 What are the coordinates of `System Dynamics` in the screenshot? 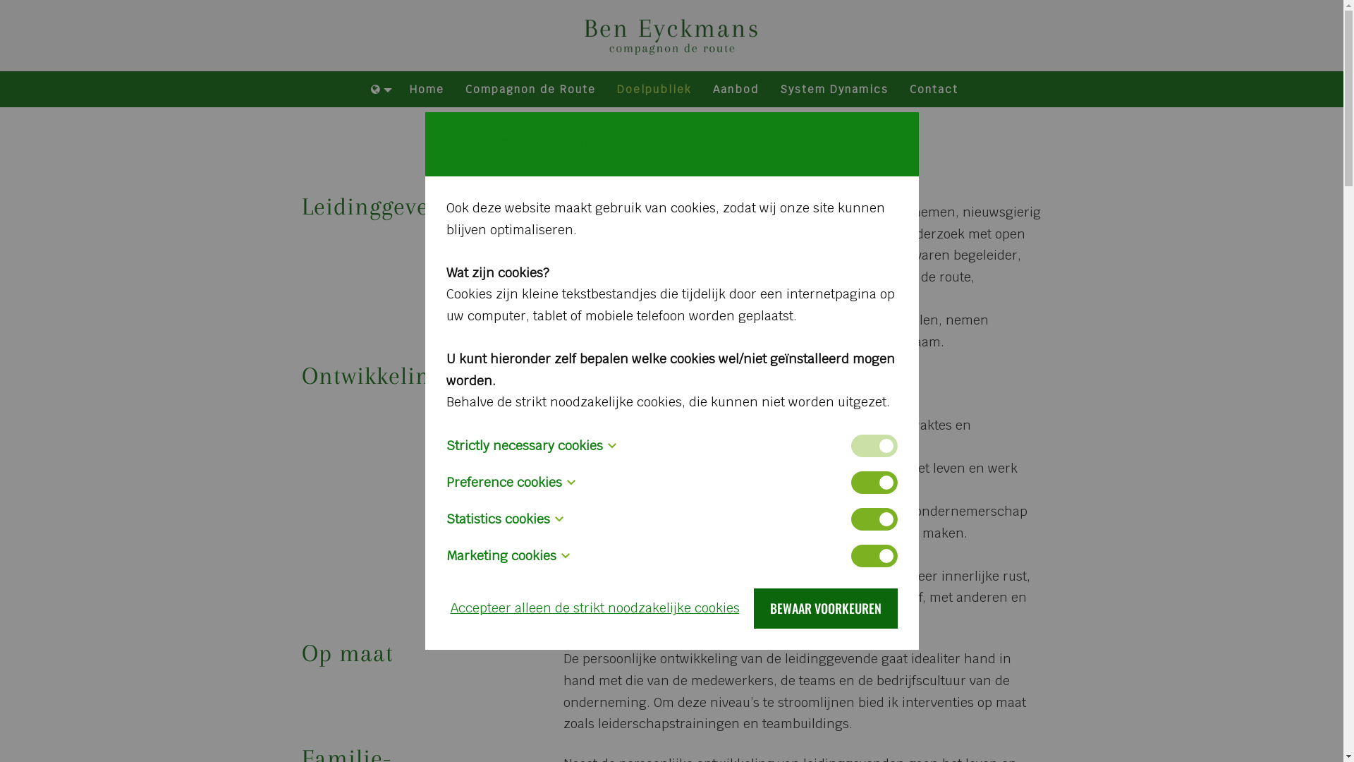 It's located at (834, 90).